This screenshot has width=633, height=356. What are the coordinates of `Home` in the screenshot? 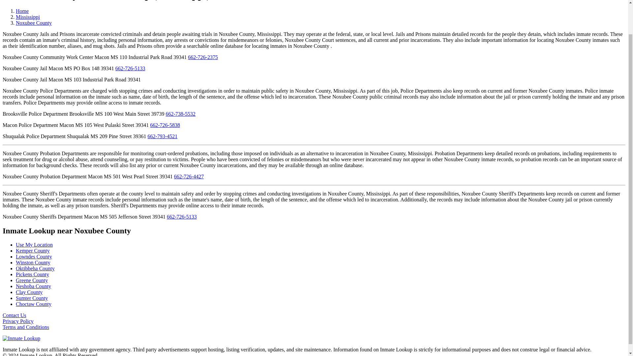 It's located at (22, 11).